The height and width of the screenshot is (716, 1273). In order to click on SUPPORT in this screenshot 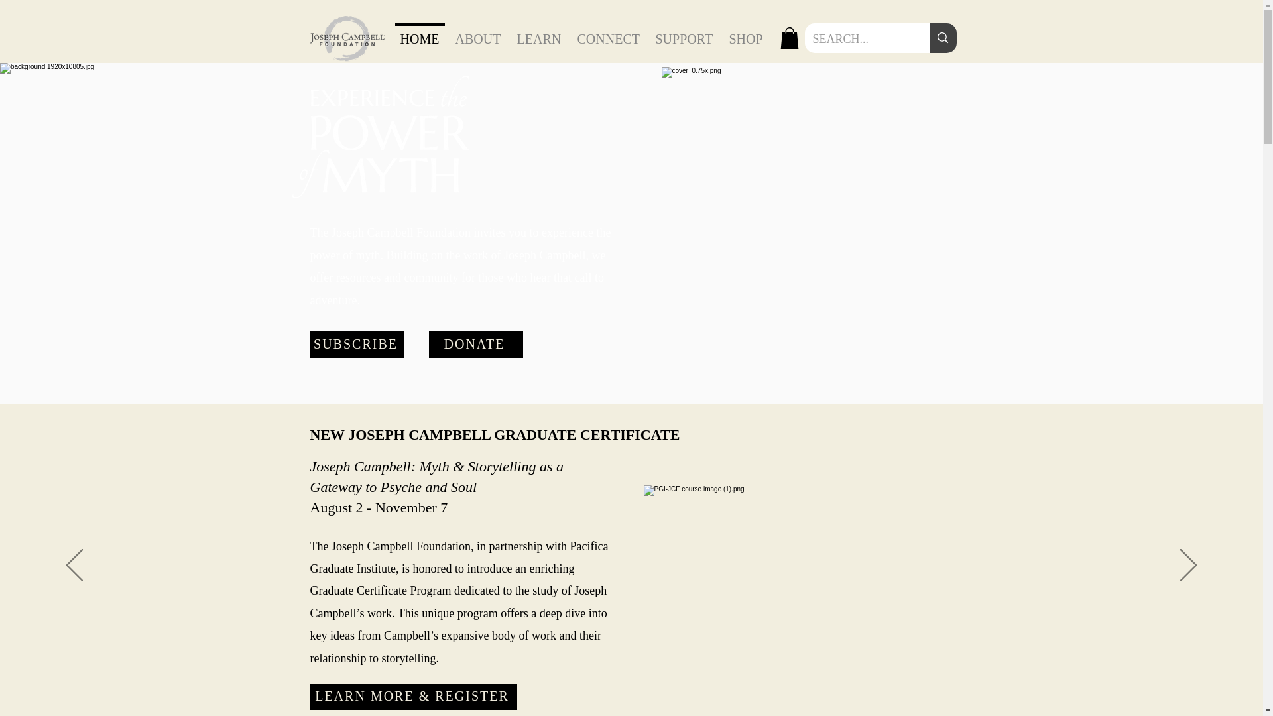, I will do `click(683, 32)`.